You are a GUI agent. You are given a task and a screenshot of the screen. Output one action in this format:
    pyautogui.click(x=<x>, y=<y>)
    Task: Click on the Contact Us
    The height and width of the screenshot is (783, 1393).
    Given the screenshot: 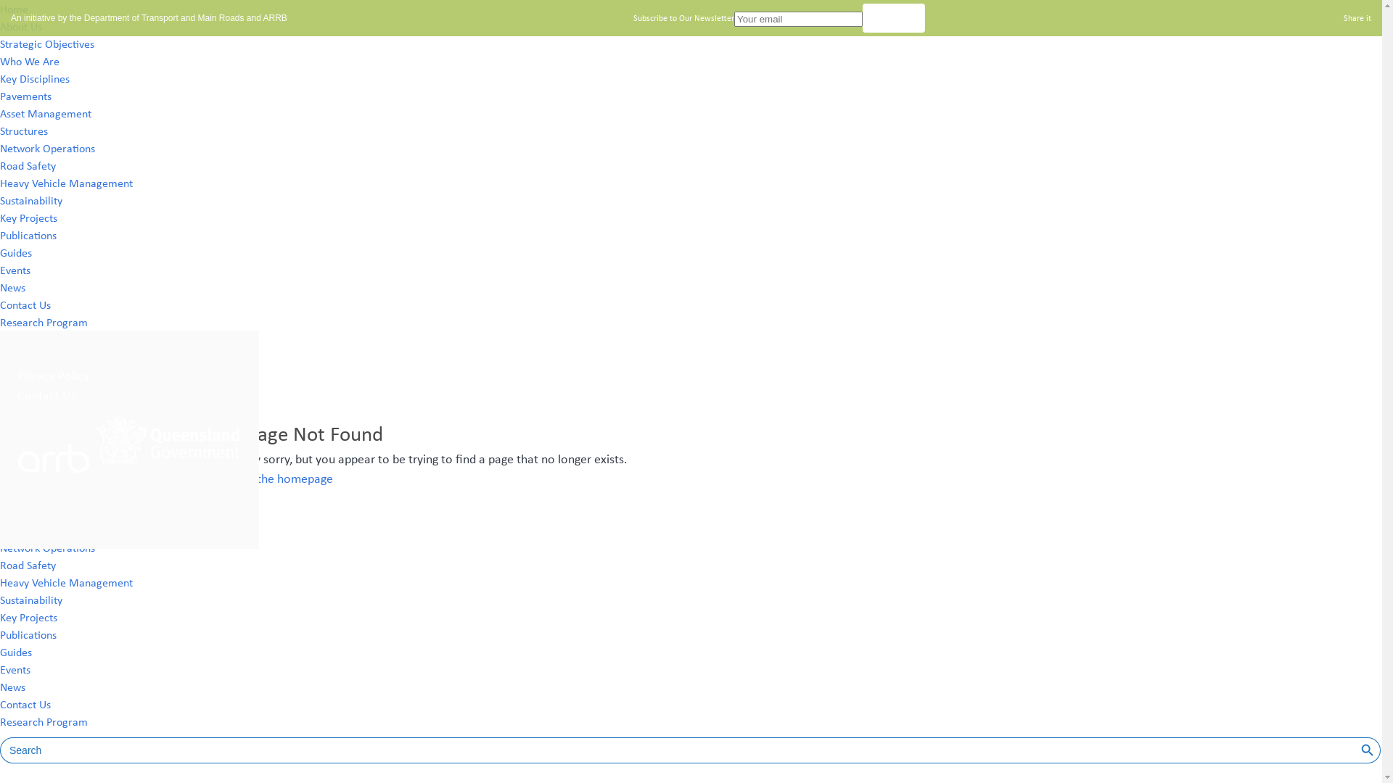 What is the action you would take?
    pyautogui.click(x=25, y=704)
    